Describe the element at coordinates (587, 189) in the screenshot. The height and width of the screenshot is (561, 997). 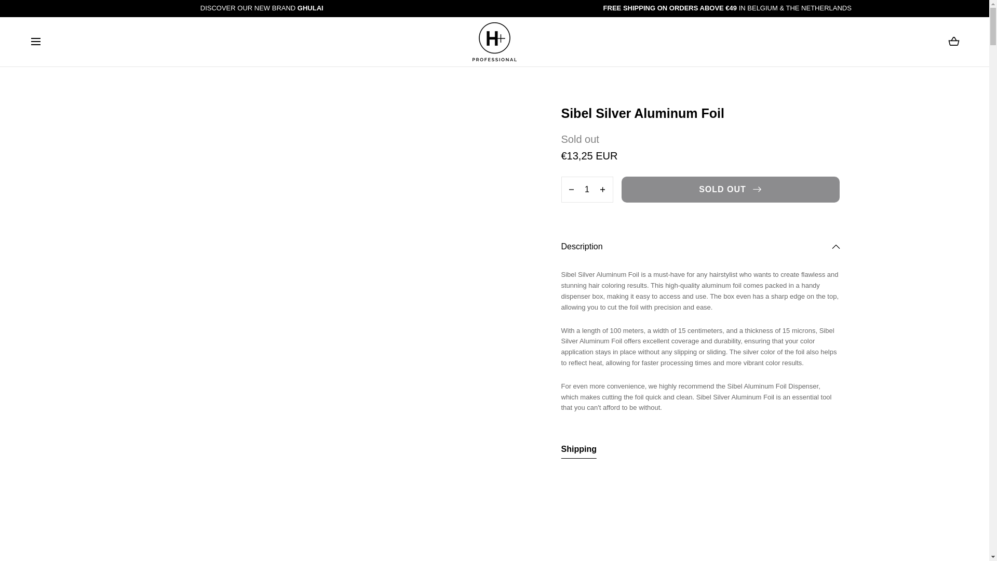
I see `Shipping` at that location.